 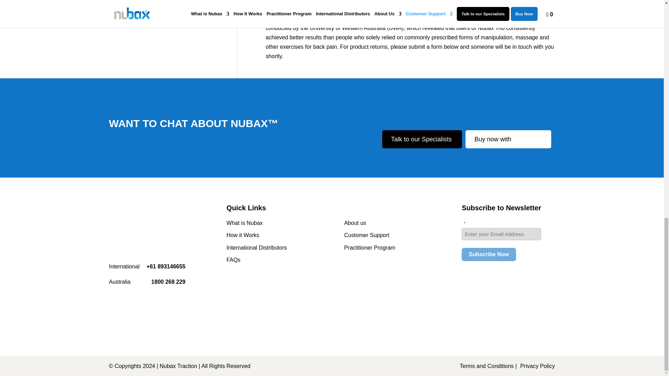 What do you see at coordinates (256, 248) in the screenshot?
I see `International Distributors` at bounding box center [256, 248].